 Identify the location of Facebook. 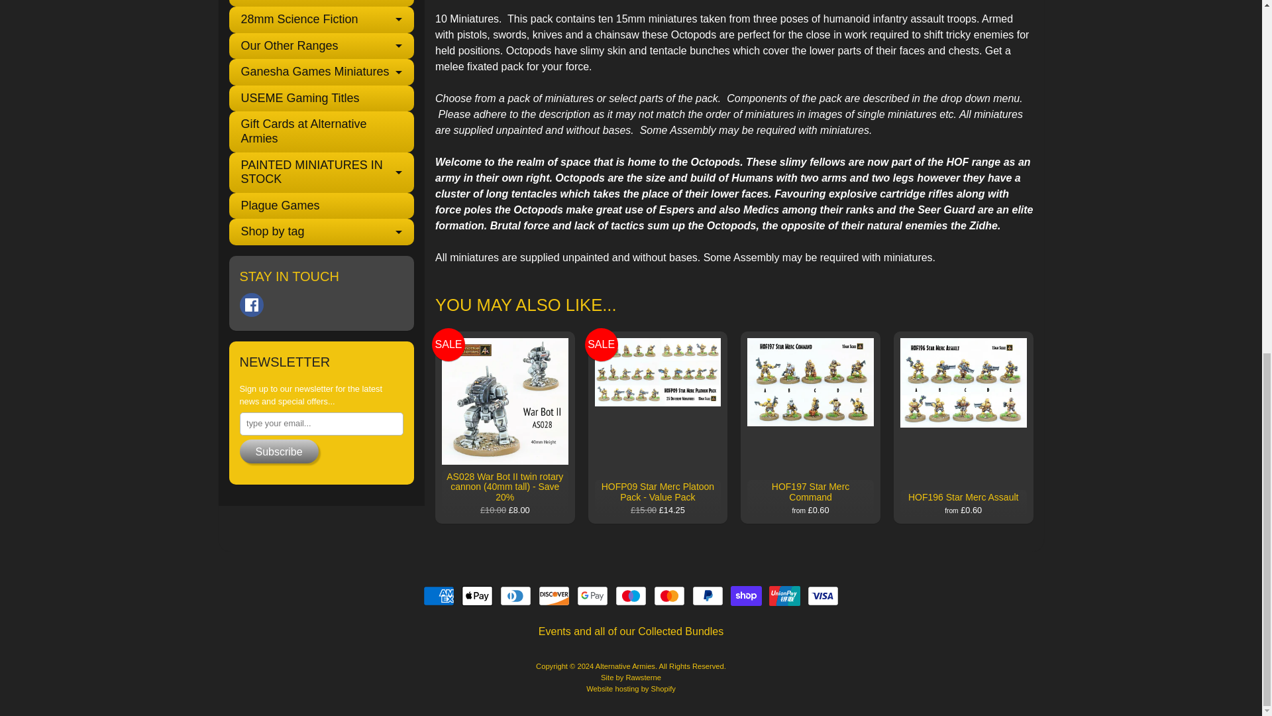
(252, 305).